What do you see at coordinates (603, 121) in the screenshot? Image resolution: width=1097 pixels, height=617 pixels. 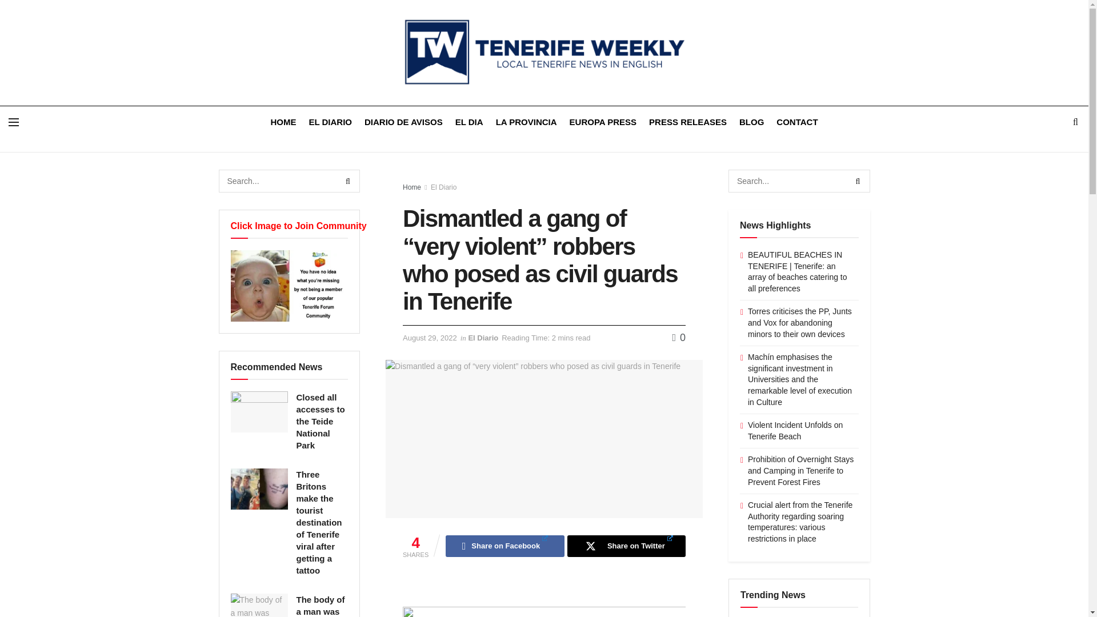 I see `EUROPA PRESS` at bounding box center [603, 121].